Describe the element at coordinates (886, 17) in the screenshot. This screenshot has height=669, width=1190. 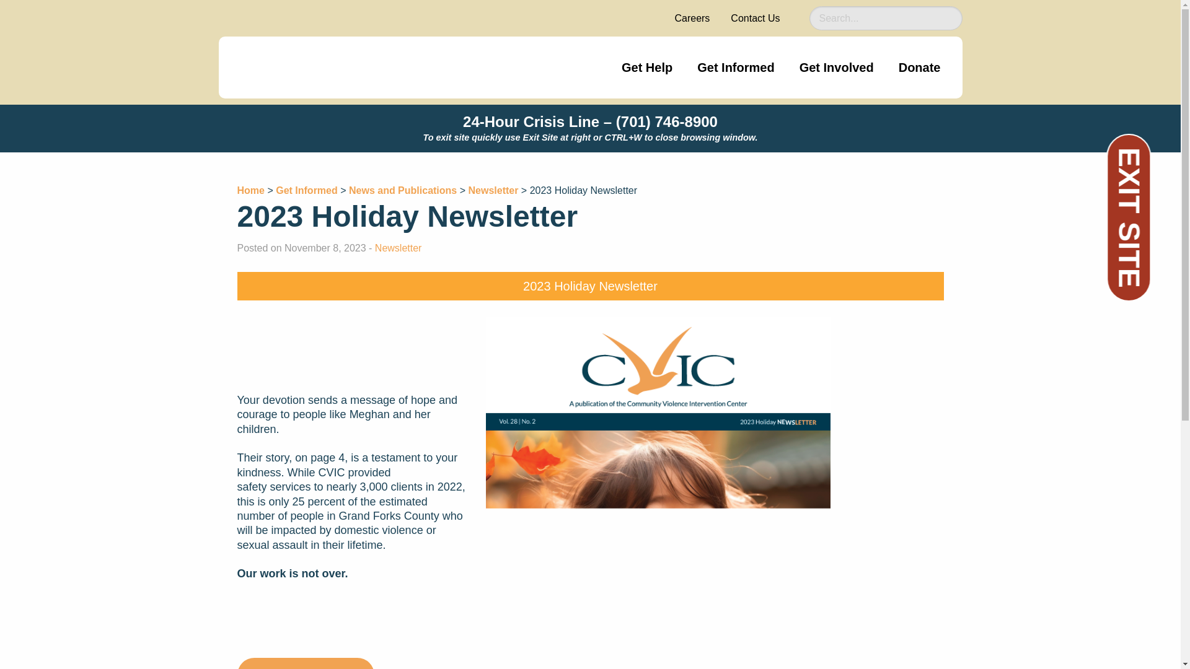
I see `Search for:` at that location.